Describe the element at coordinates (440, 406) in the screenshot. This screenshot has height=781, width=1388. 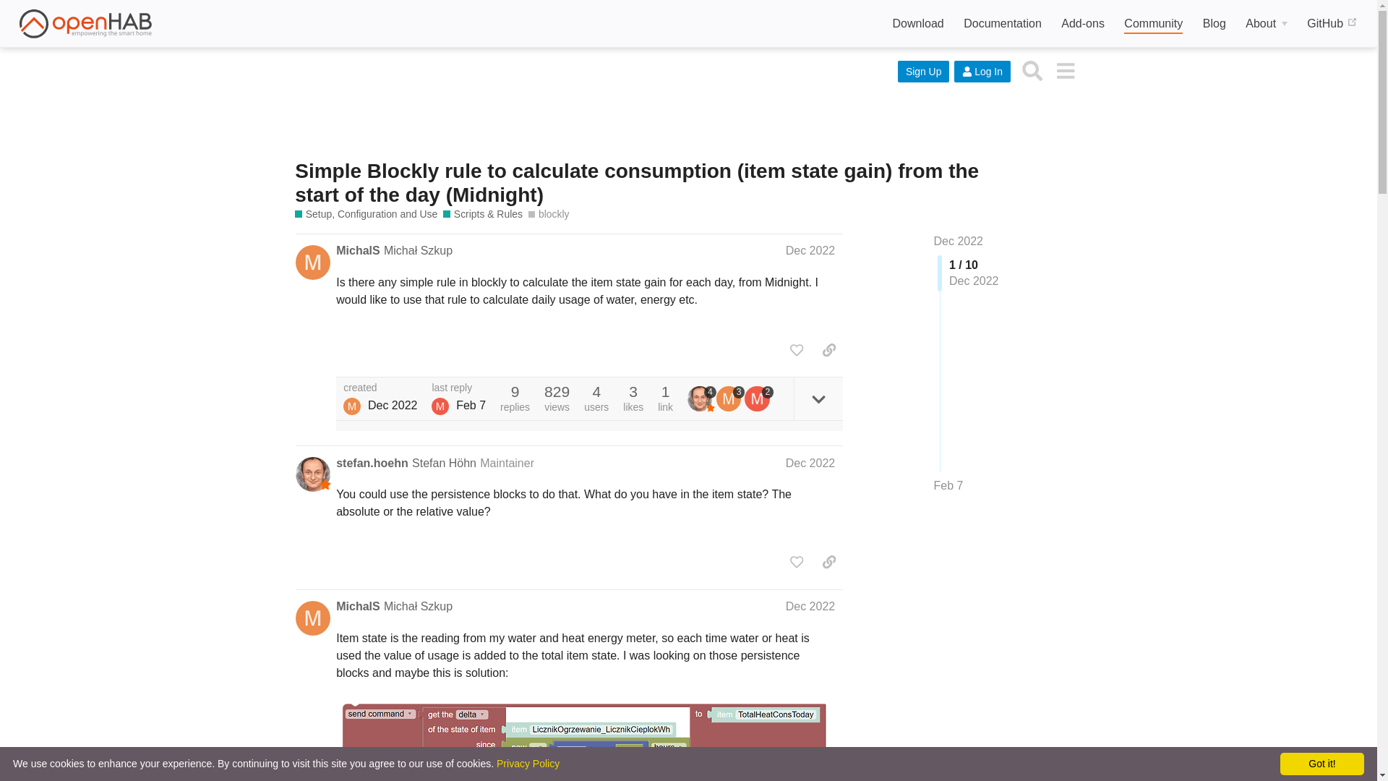
I see `MarcV` at that location.